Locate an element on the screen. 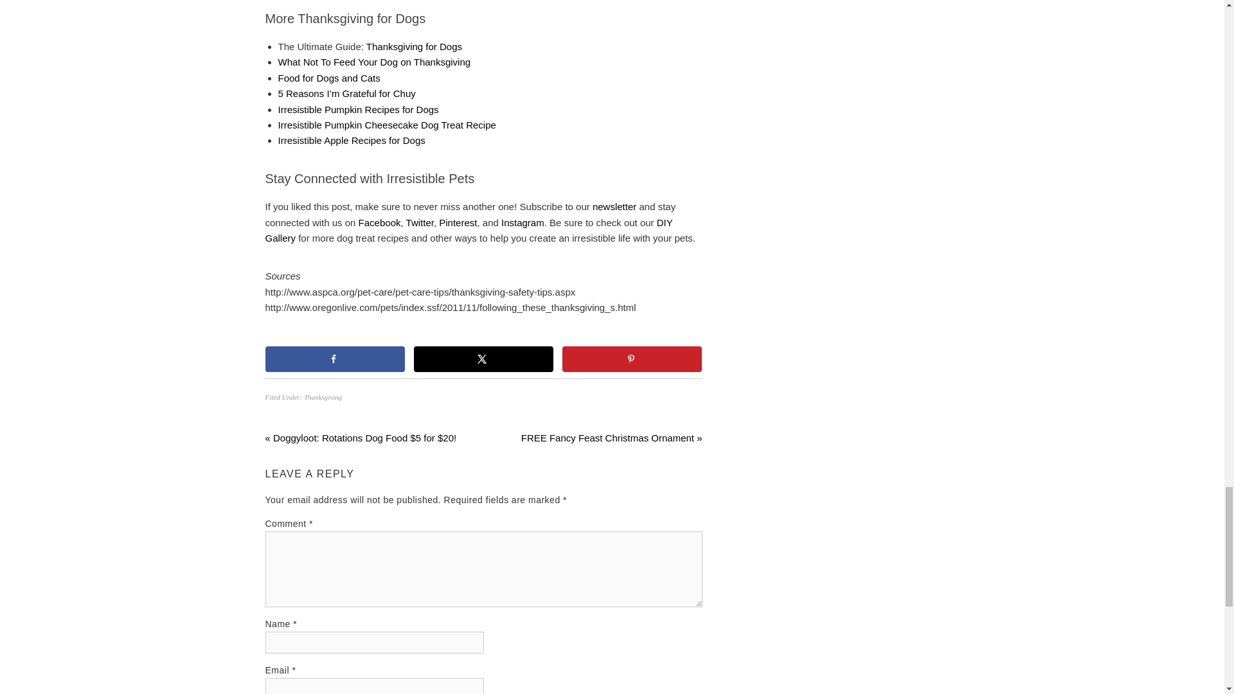 This screenshot has height=694, width=1234. Save to Pinterest is located at coordinates (632, 359).